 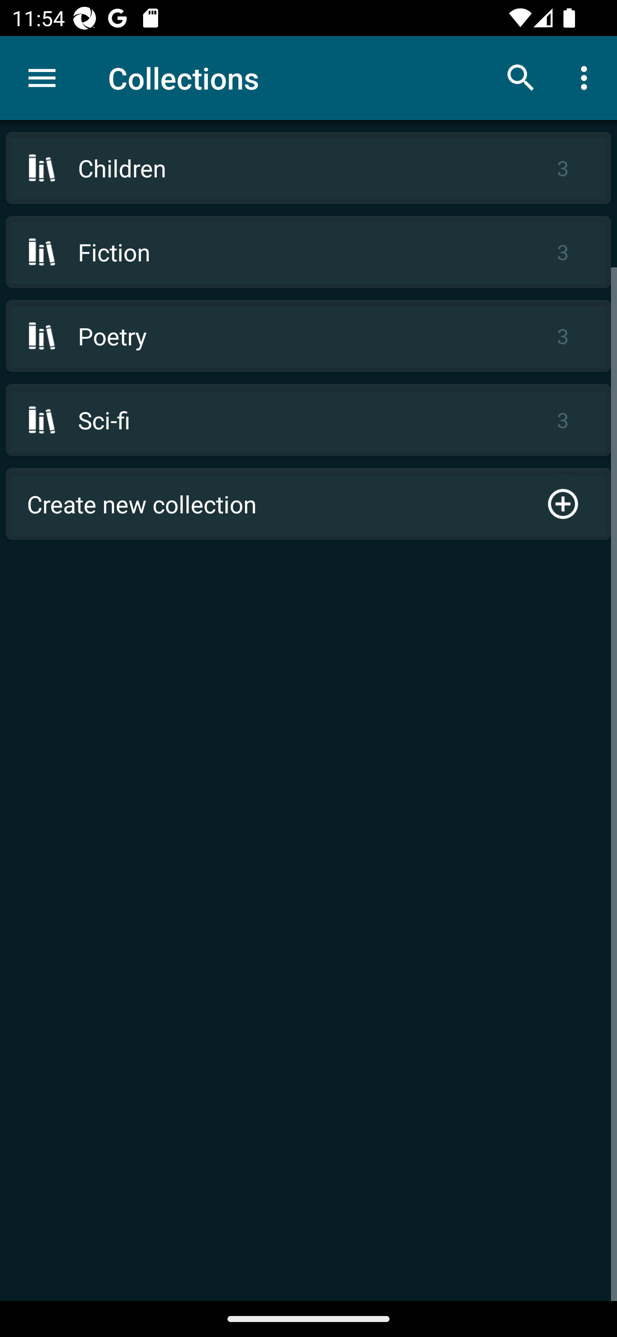 What do you see at coordinates (308, 420) in the screenshot?
I see `Sci-fi 3` at bounding box center [308, 420].